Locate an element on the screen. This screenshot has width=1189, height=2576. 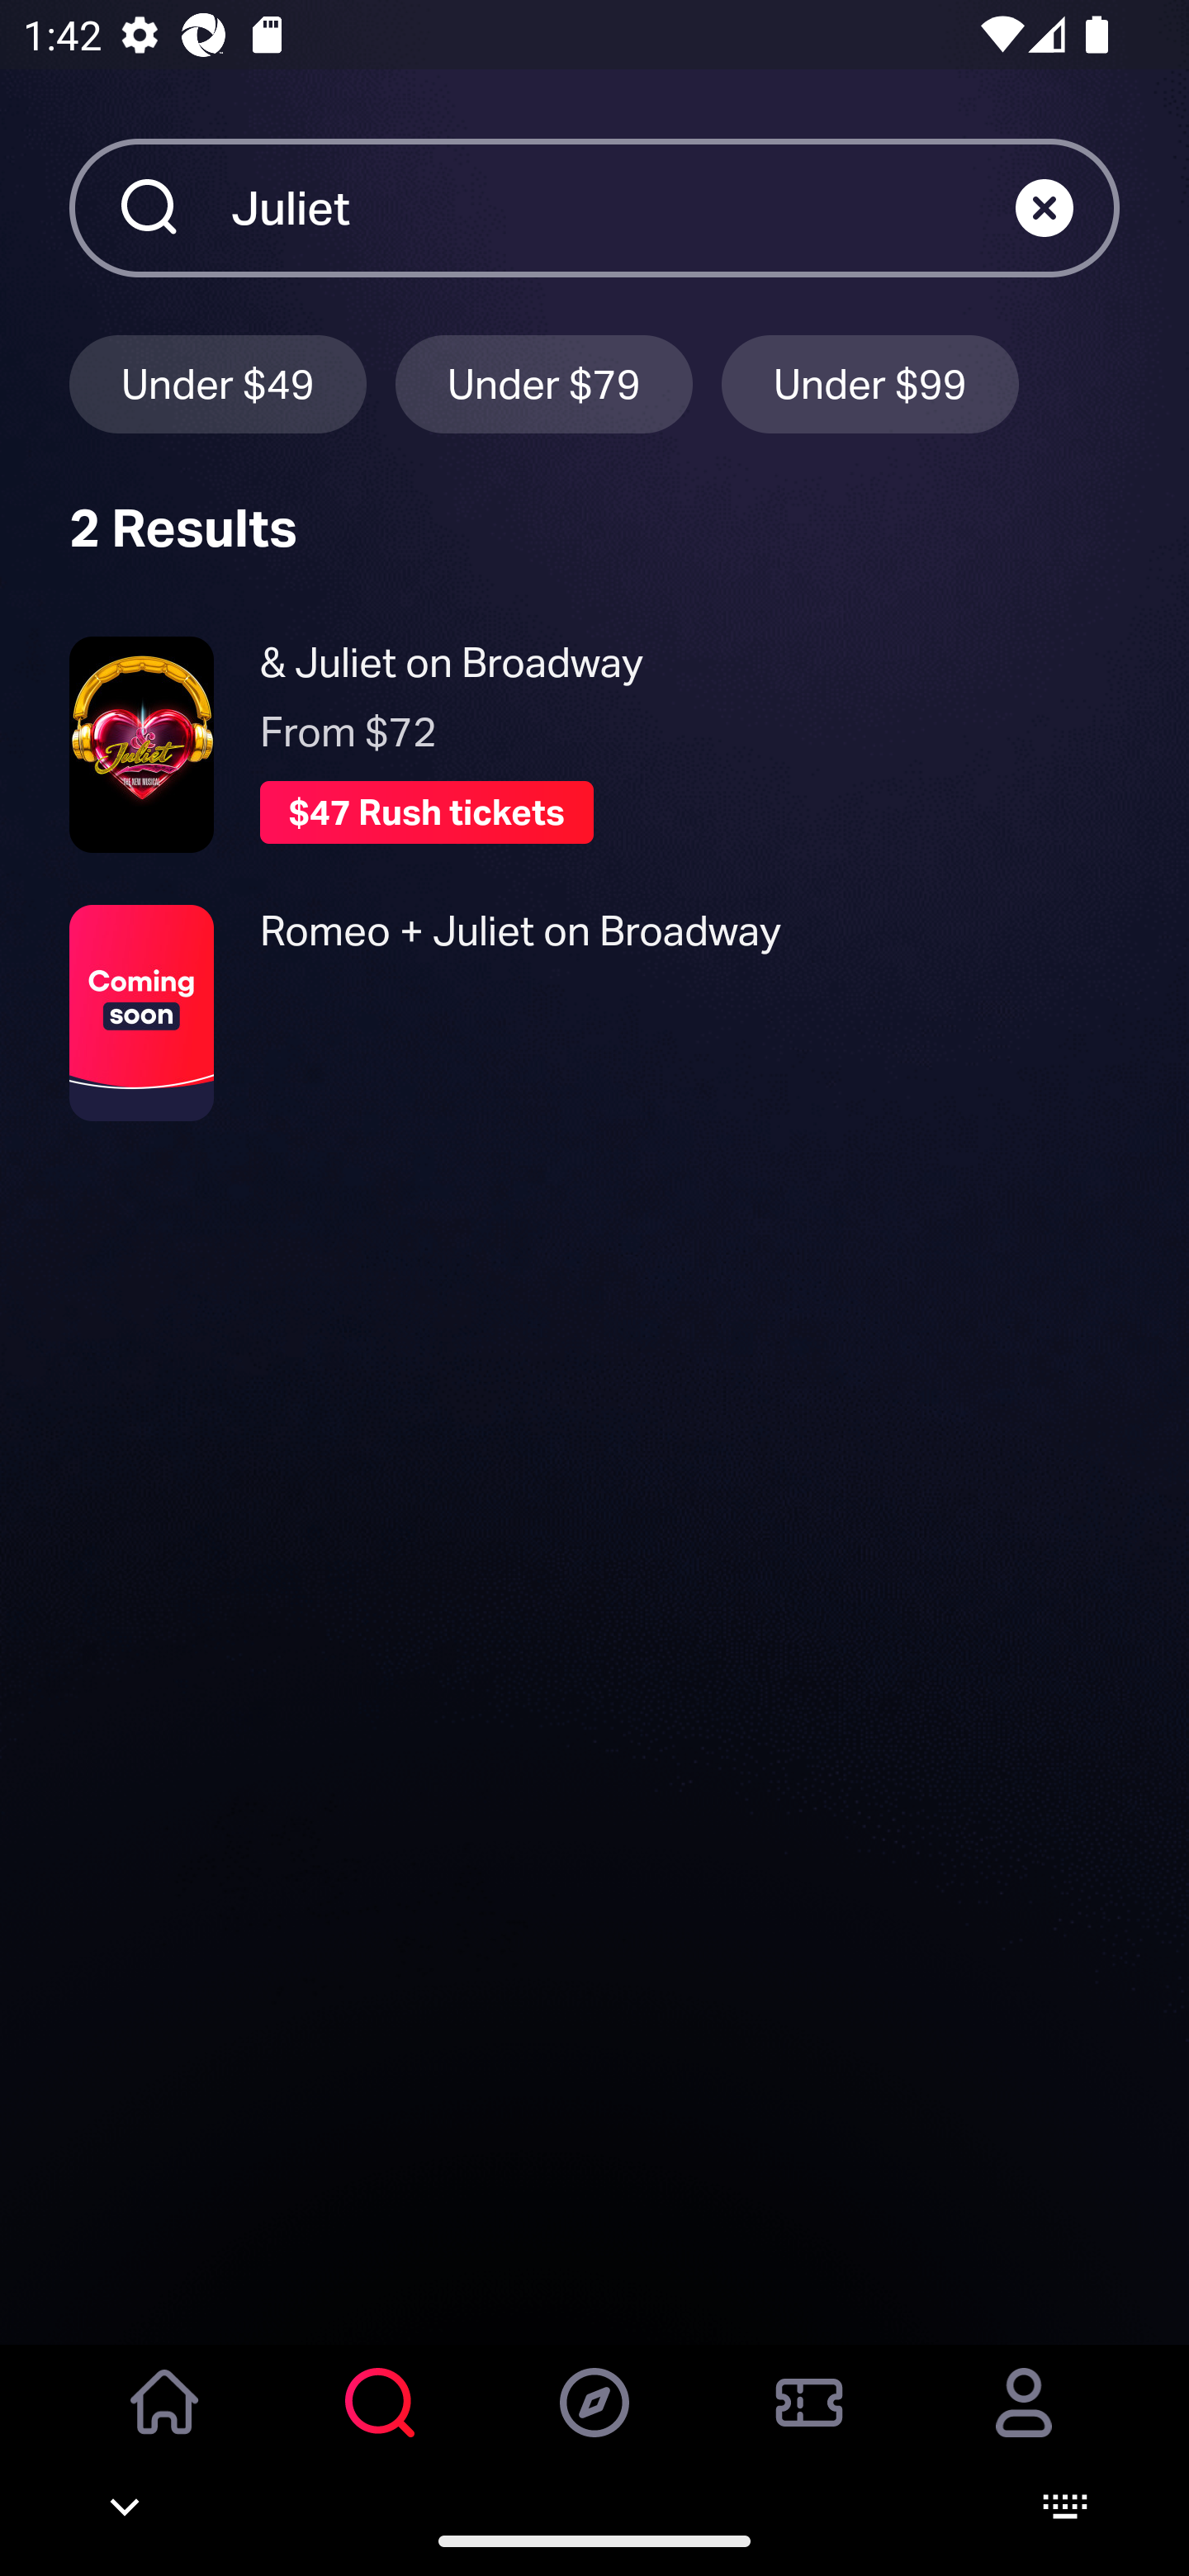
Home is located at coordinates (165, 2425).